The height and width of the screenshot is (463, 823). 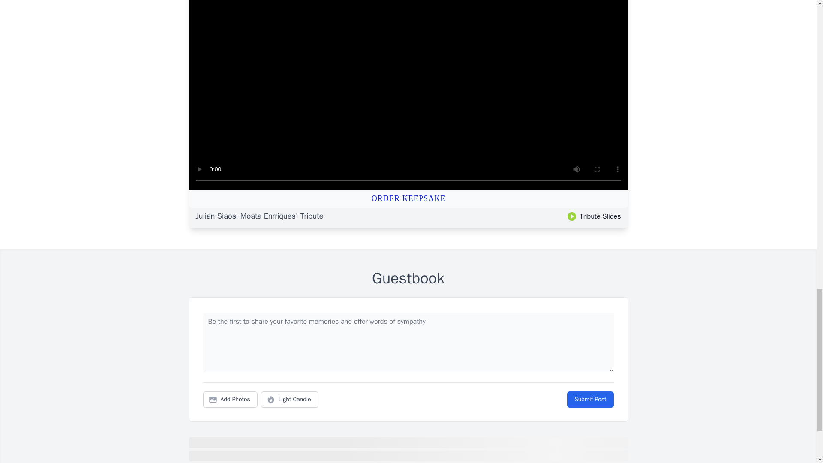 I want to click on Submit Post, so click(x=590, y=400).